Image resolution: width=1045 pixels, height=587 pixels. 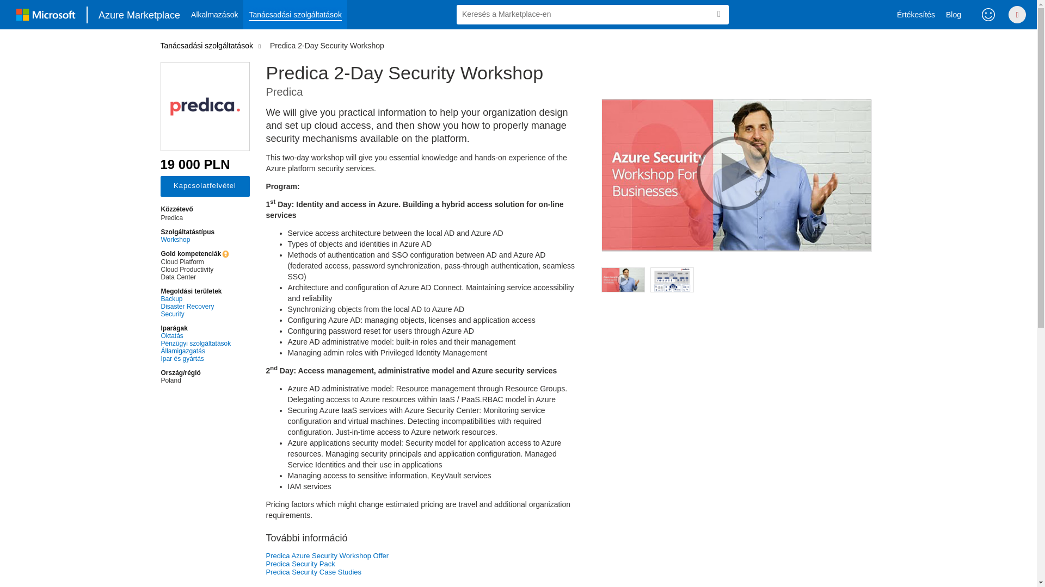 I want to click on Blog, so click(x=954, y=15).